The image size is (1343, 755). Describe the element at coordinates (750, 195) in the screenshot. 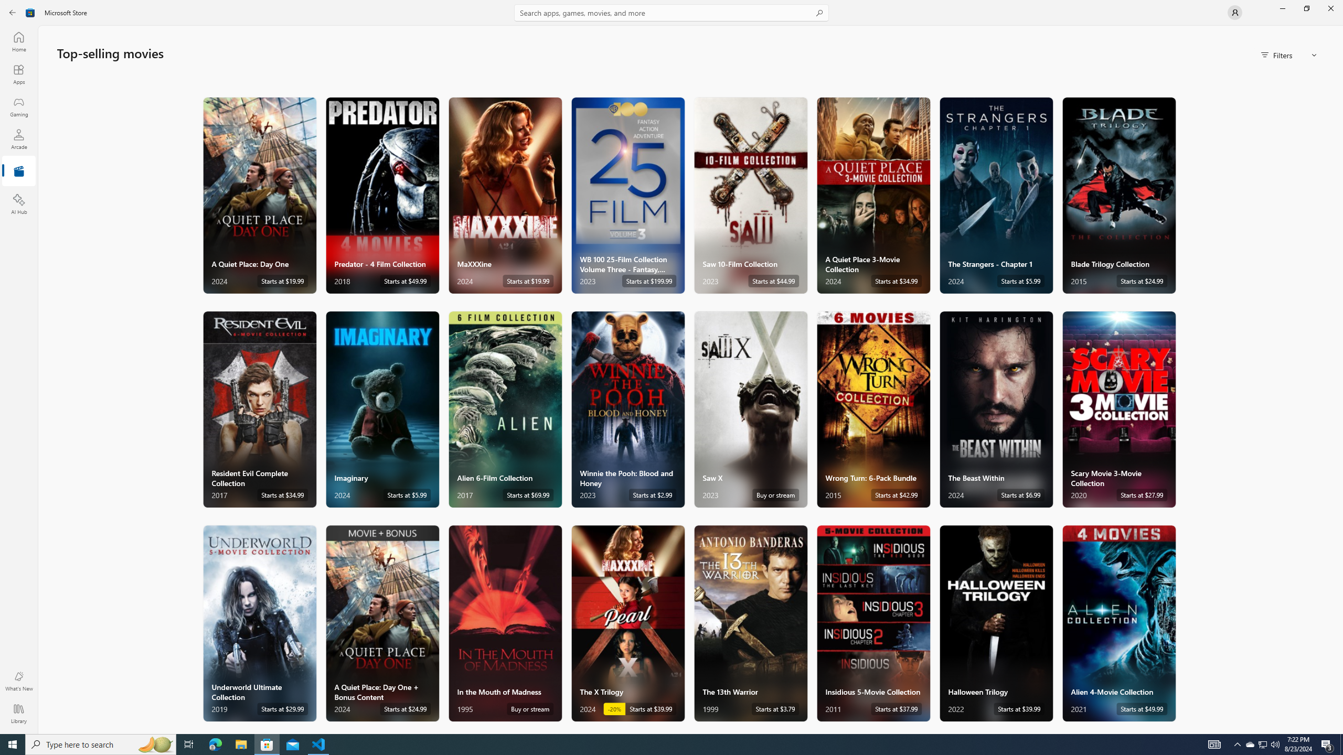

I see `Saw 10-Film Collection. Starts at $44.99  ` at that location.